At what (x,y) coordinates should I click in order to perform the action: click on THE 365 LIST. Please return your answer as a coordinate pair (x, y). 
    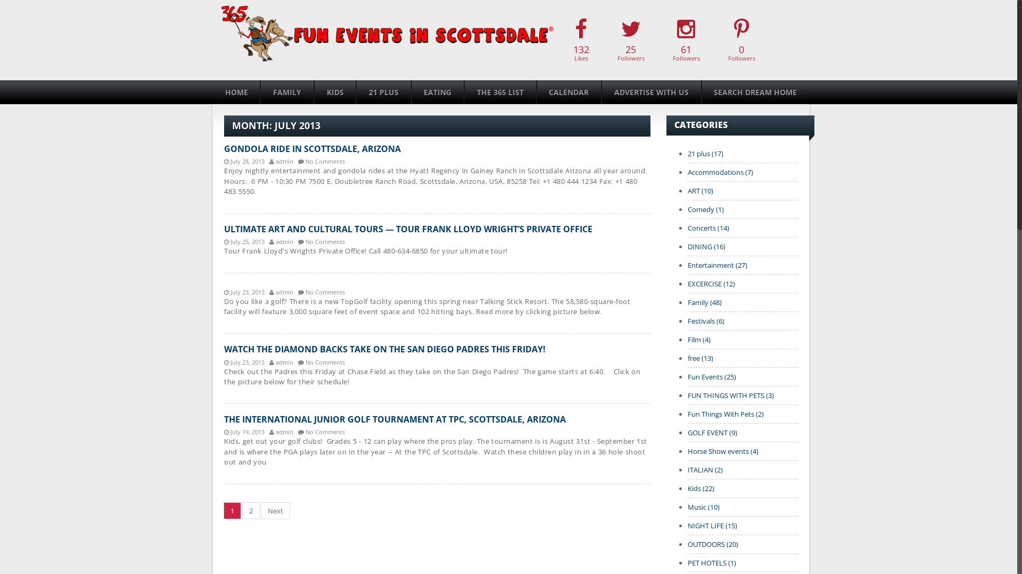
    Looking at the image, I should click on (500, 92).